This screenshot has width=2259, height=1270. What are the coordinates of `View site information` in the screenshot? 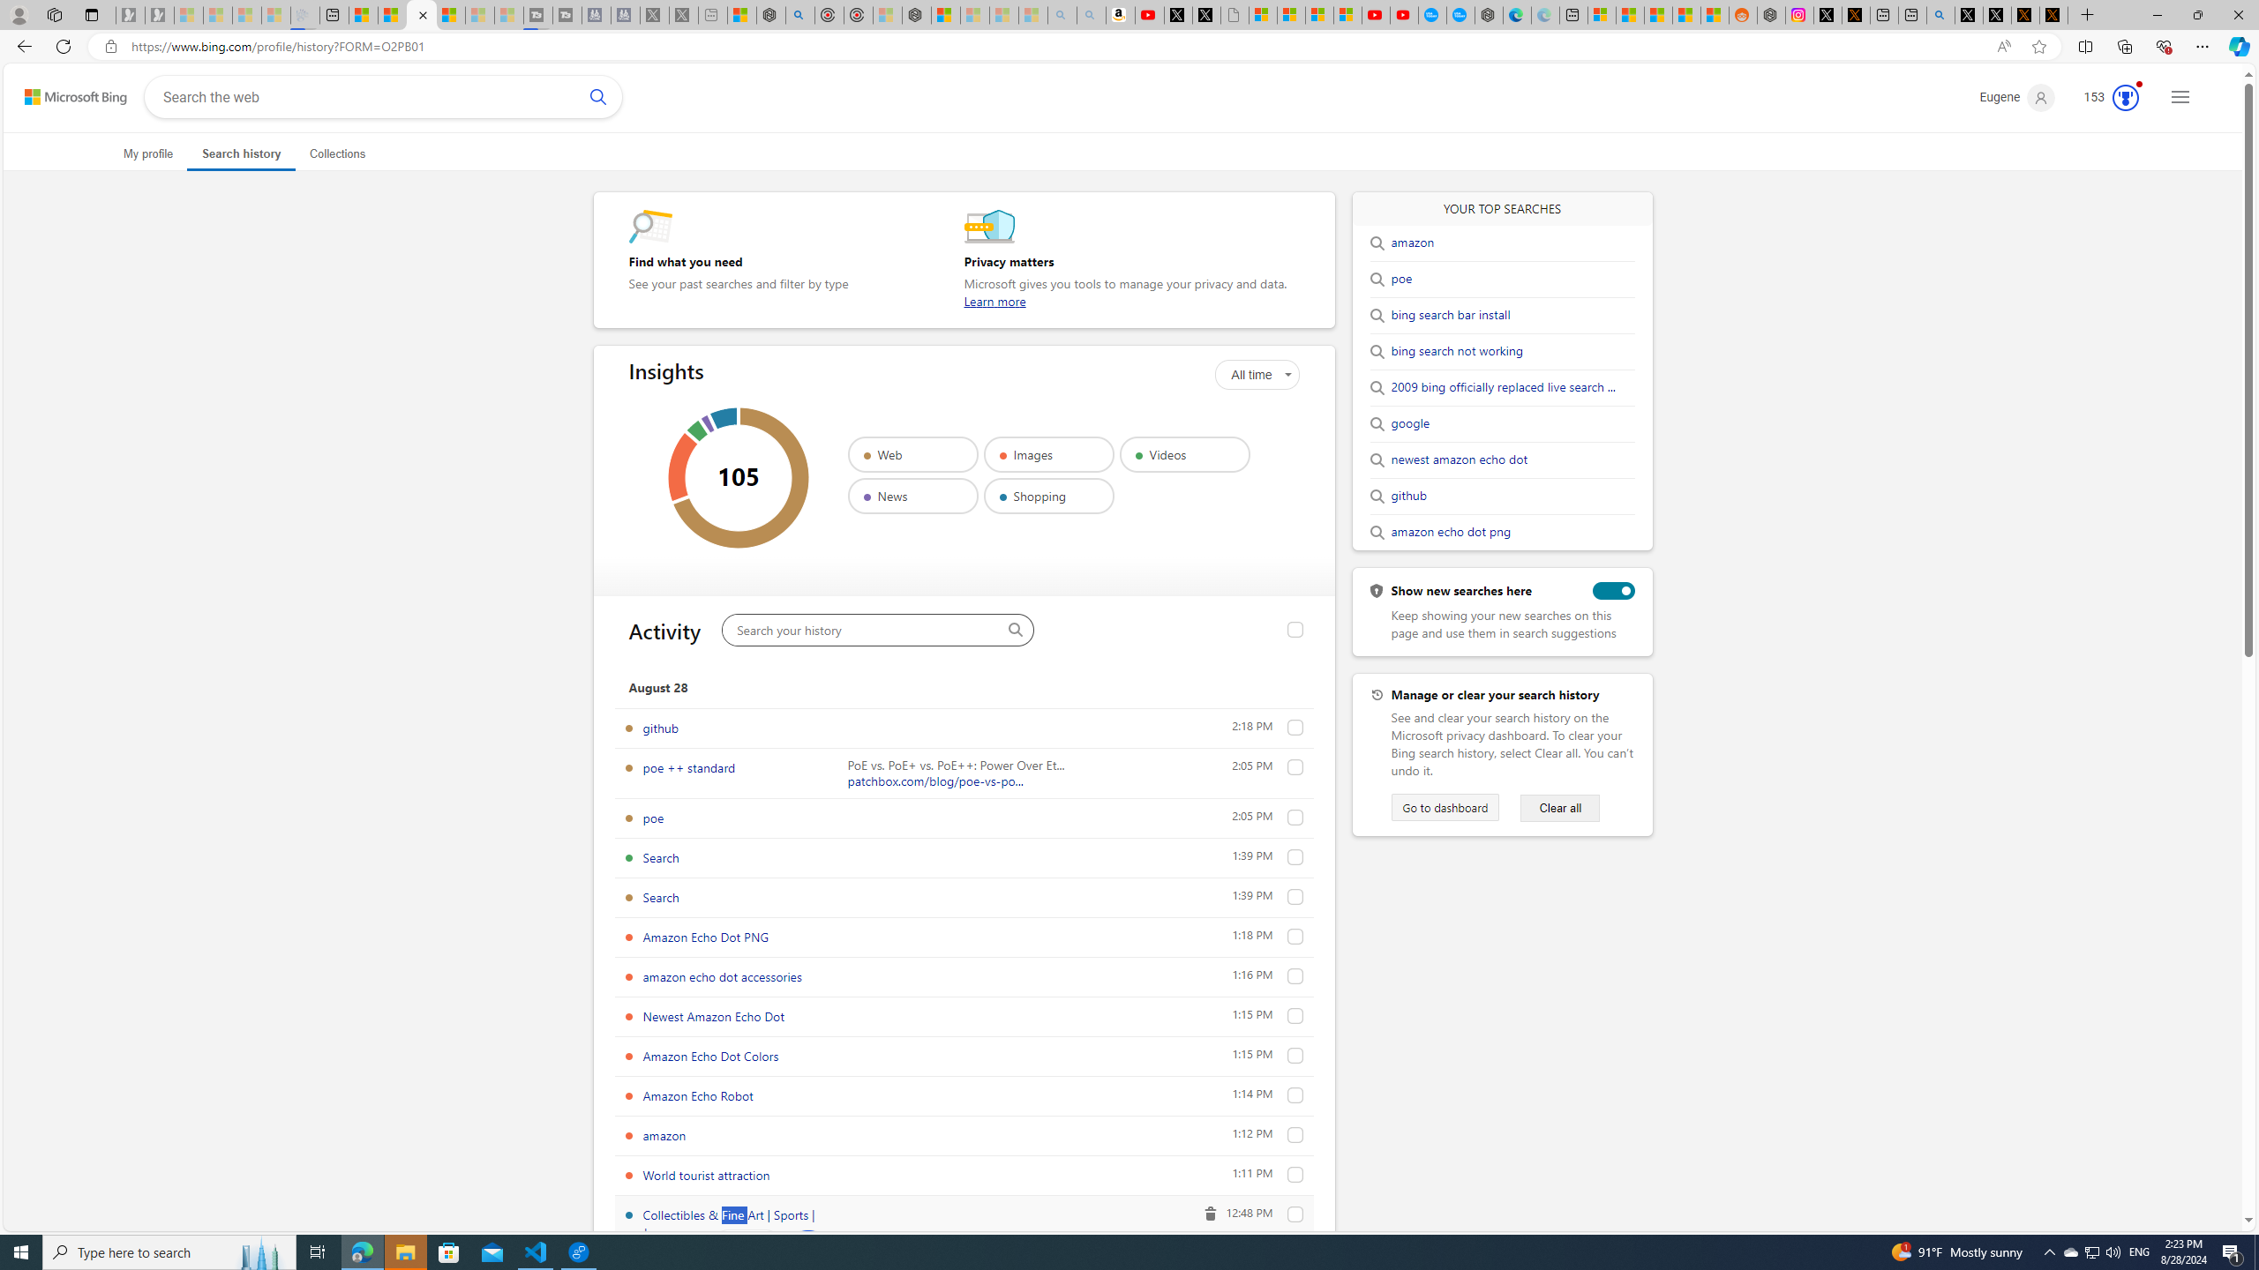 It's located at (109, 47).